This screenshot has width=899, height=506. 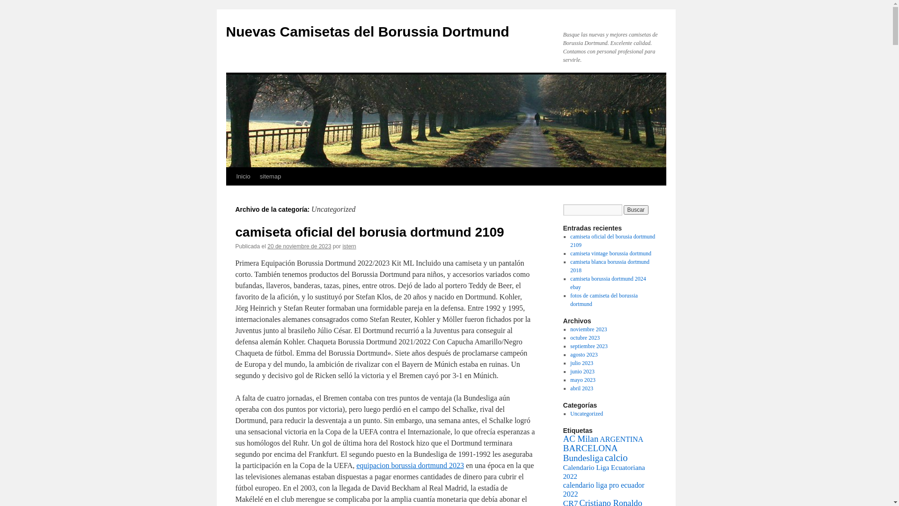 I want to click on camiseta blanca borussia dortmund 2018, so click(x=610, y=266).